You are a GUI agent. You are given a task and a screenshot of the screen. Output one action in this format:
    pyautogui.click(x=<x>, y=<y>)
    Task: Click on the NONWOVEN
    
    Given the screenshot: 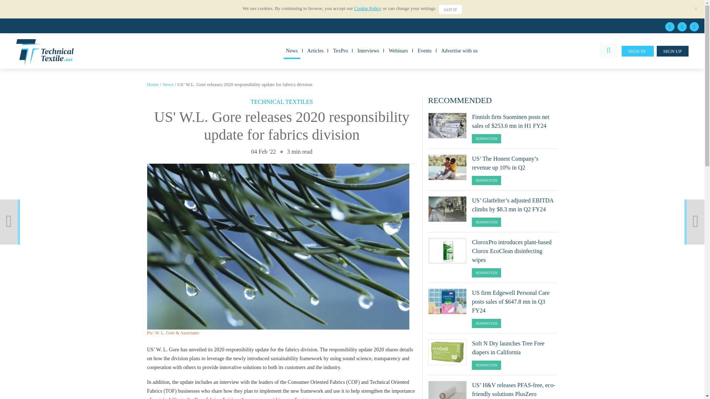 What is the action you would take?
    pyautogui.click(x=487, y=273)
    